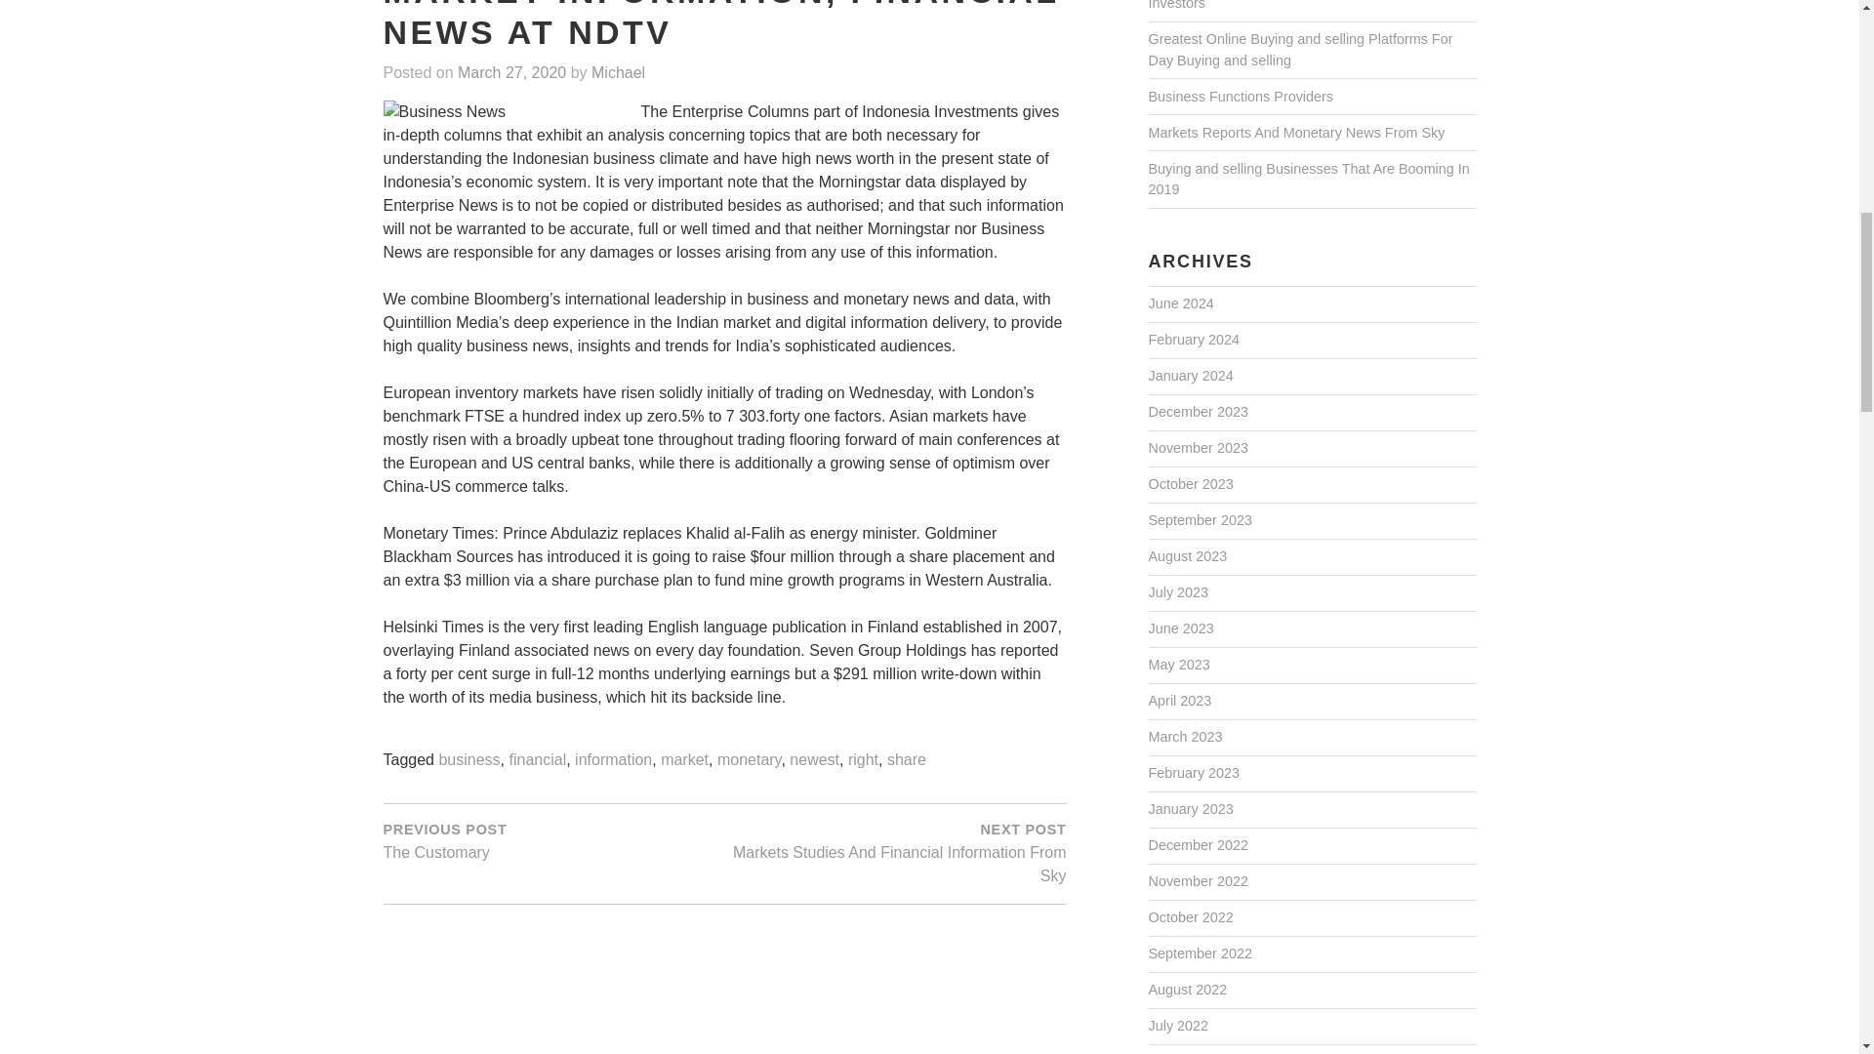 The width and height of the screenshot is (1874, 1054). Describe the element at coordinates (1240, 98) in the screenshot. I see `Business Functions Providers` at that location.